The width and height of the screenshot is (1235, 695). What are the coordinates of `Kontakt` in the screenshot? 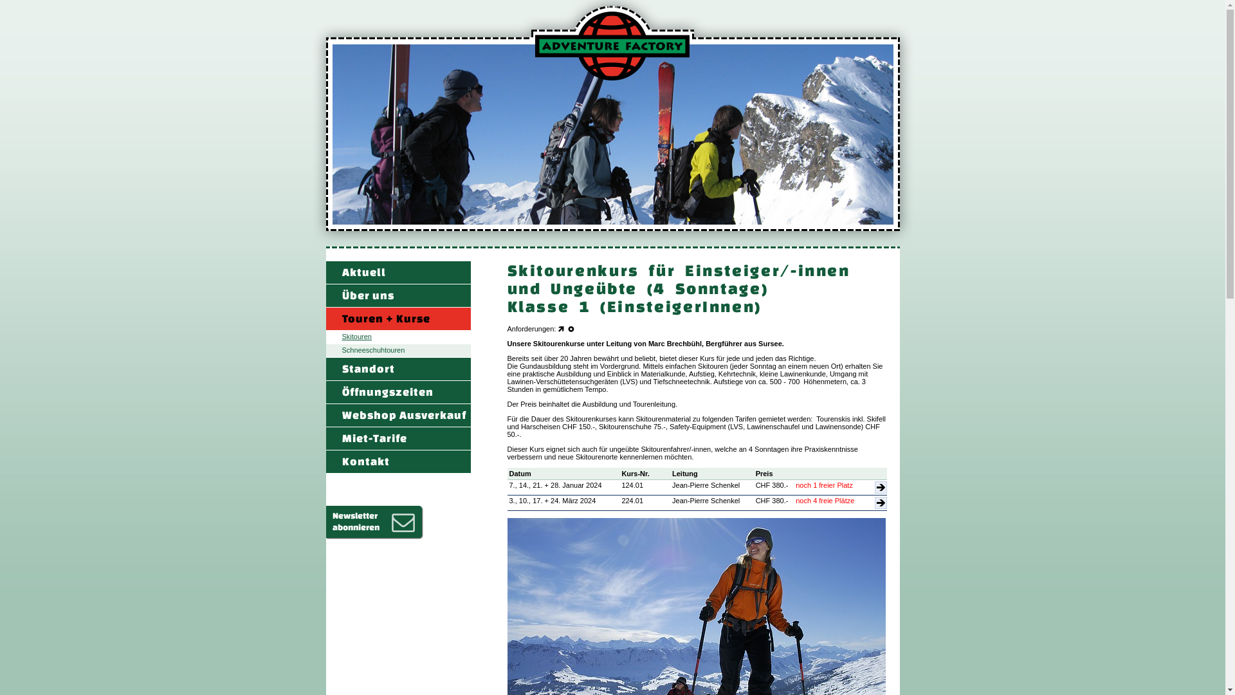 It's located at (398, 462).